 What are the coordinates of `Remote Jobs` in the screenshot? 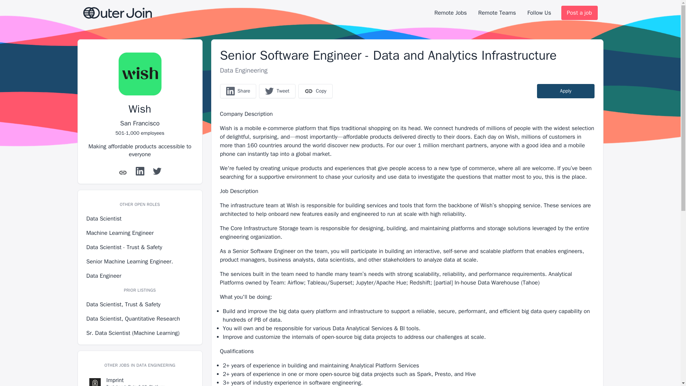 It's located at (451, 13).